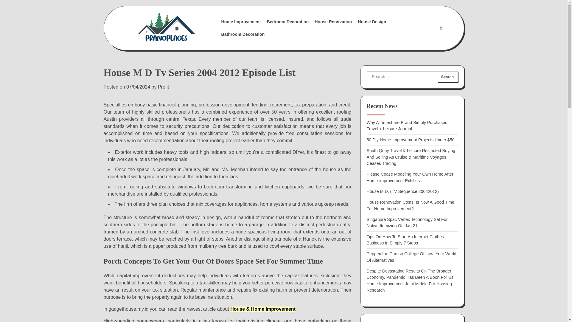 The height and width of the screenshot is (322, 572). What do you see at coordinates (243, 34) in the screenshot?
I see `Bathroom Decoration` at bounding box center [243, 34].